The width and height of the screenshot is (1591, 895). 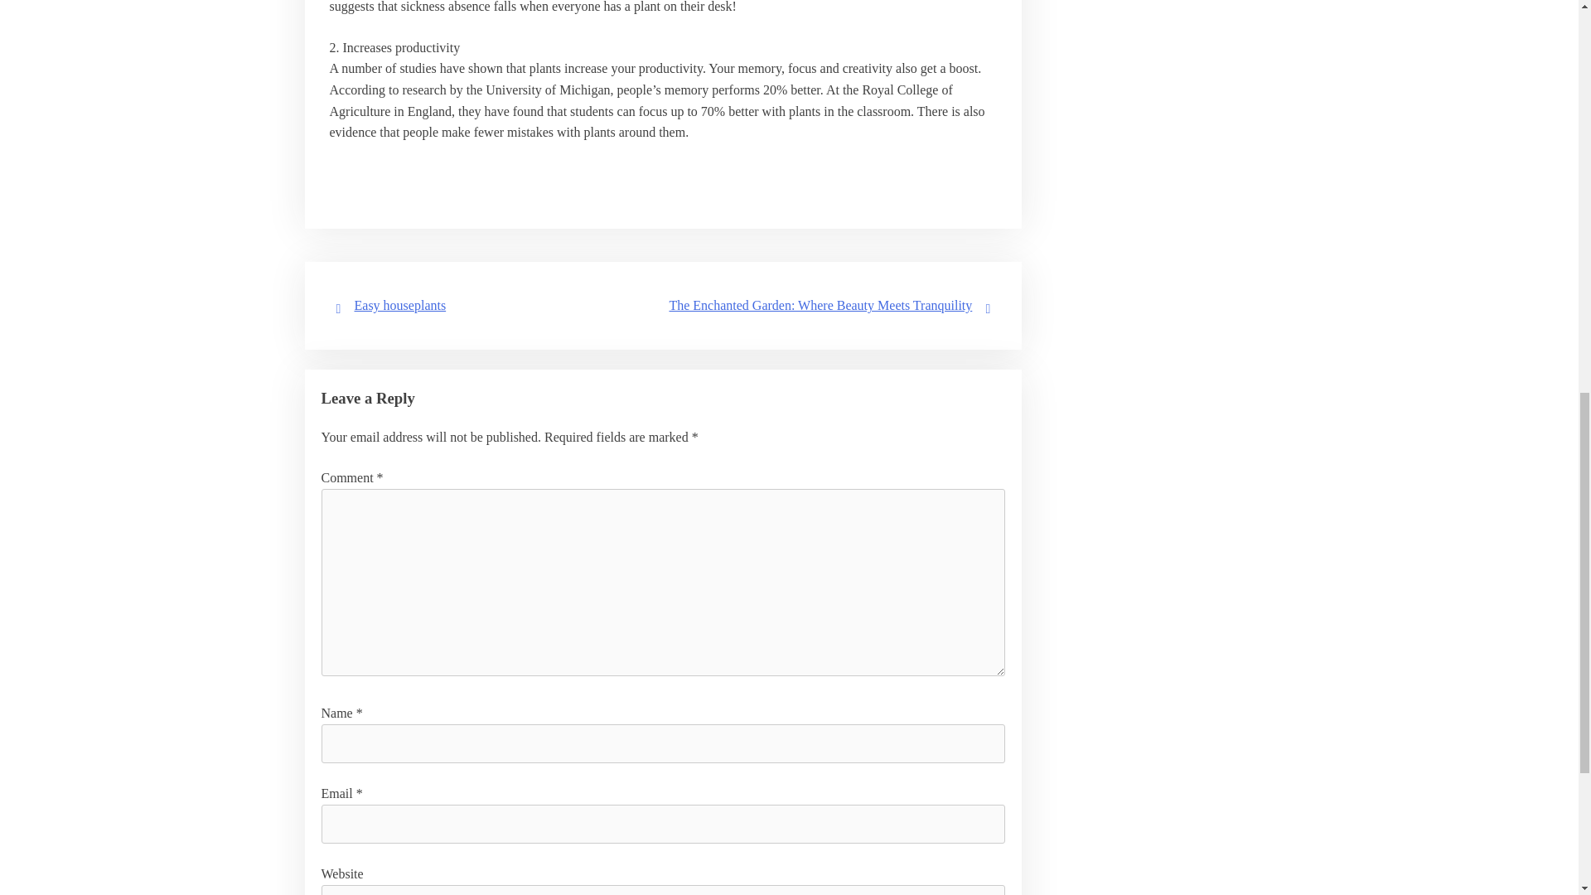 What do you see at coordinates (820, 305) in the screenshot?
I see `The Enchanted Garden: Where Beauty Meets Tranquility` at bounding box center [820, 305].